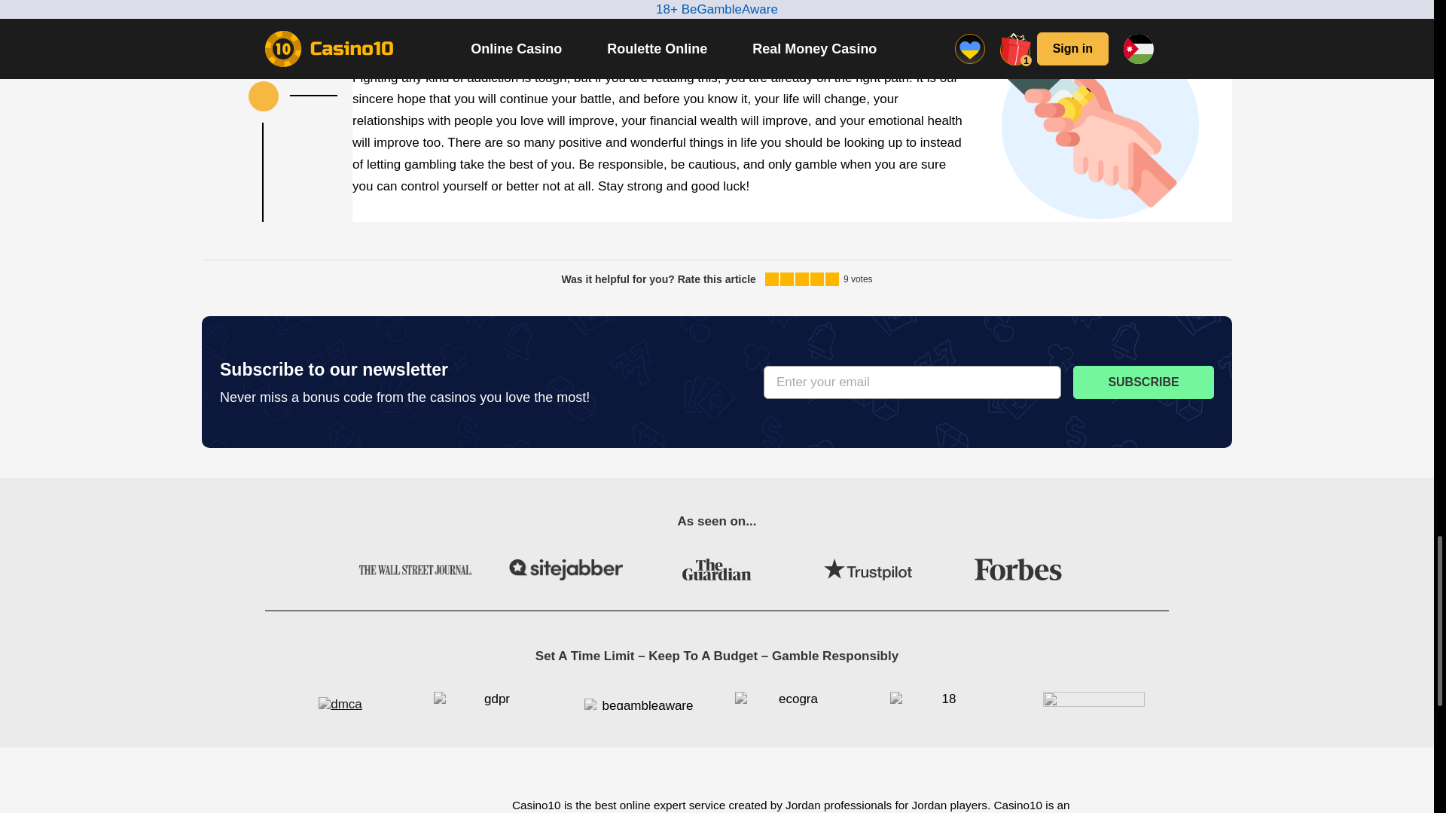  I want to click on You are not allowed to vote!, so click(771, 279).